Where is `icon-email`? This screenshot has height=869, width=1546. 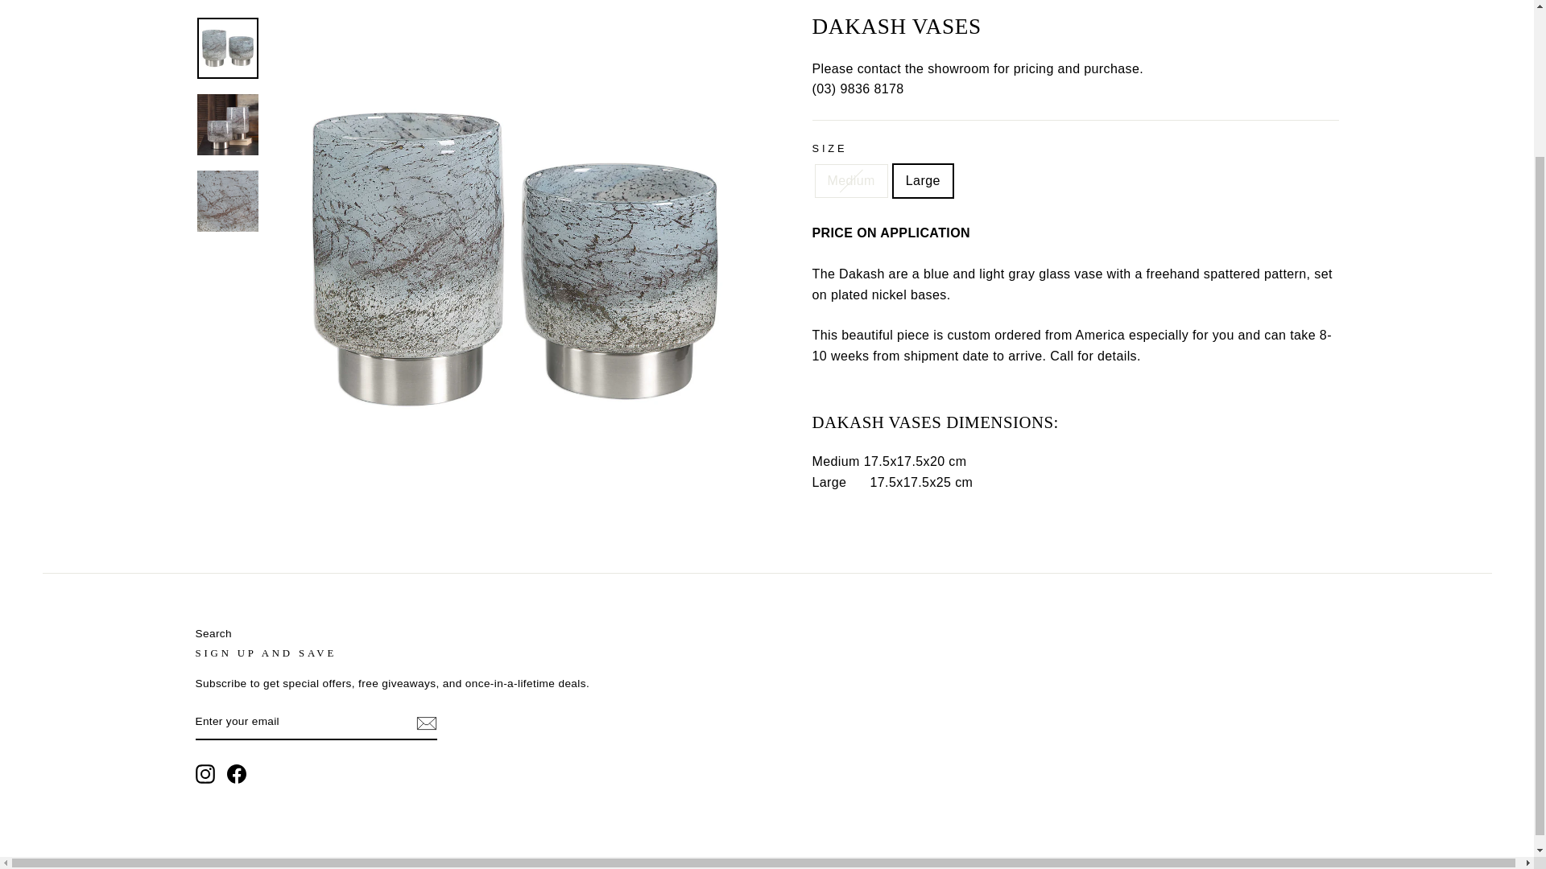 icon-email is located at coordinates (425, 723).